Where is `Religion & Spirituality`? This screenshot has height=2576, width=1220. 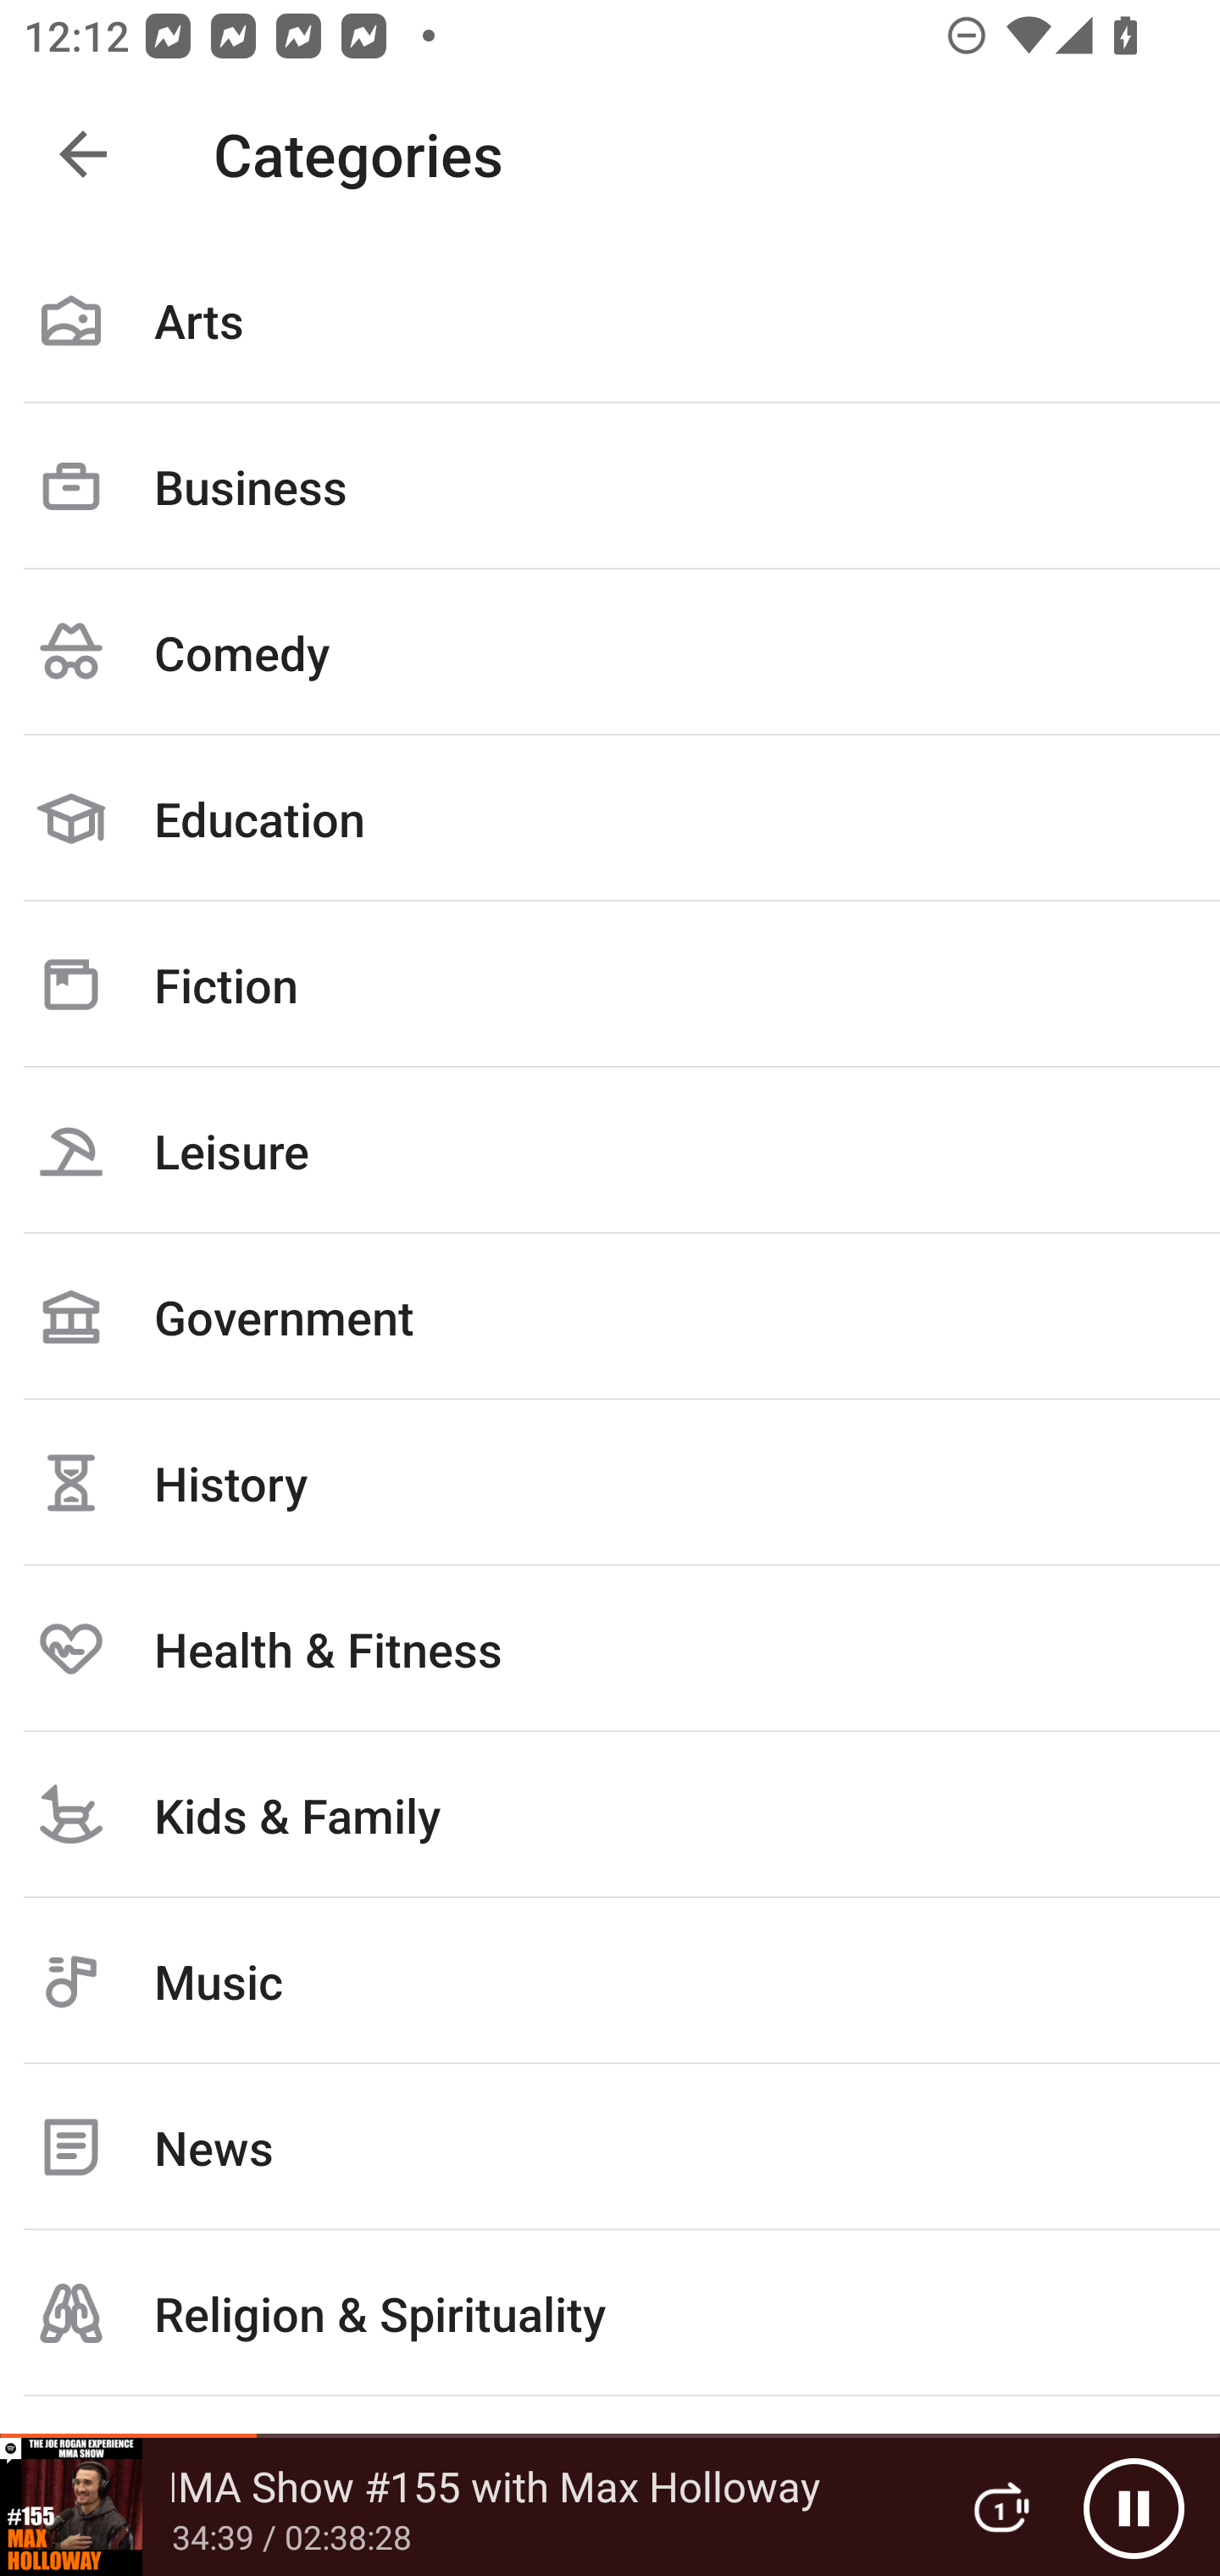
Religion & Spirituality is located at coordinates (610, 2313).